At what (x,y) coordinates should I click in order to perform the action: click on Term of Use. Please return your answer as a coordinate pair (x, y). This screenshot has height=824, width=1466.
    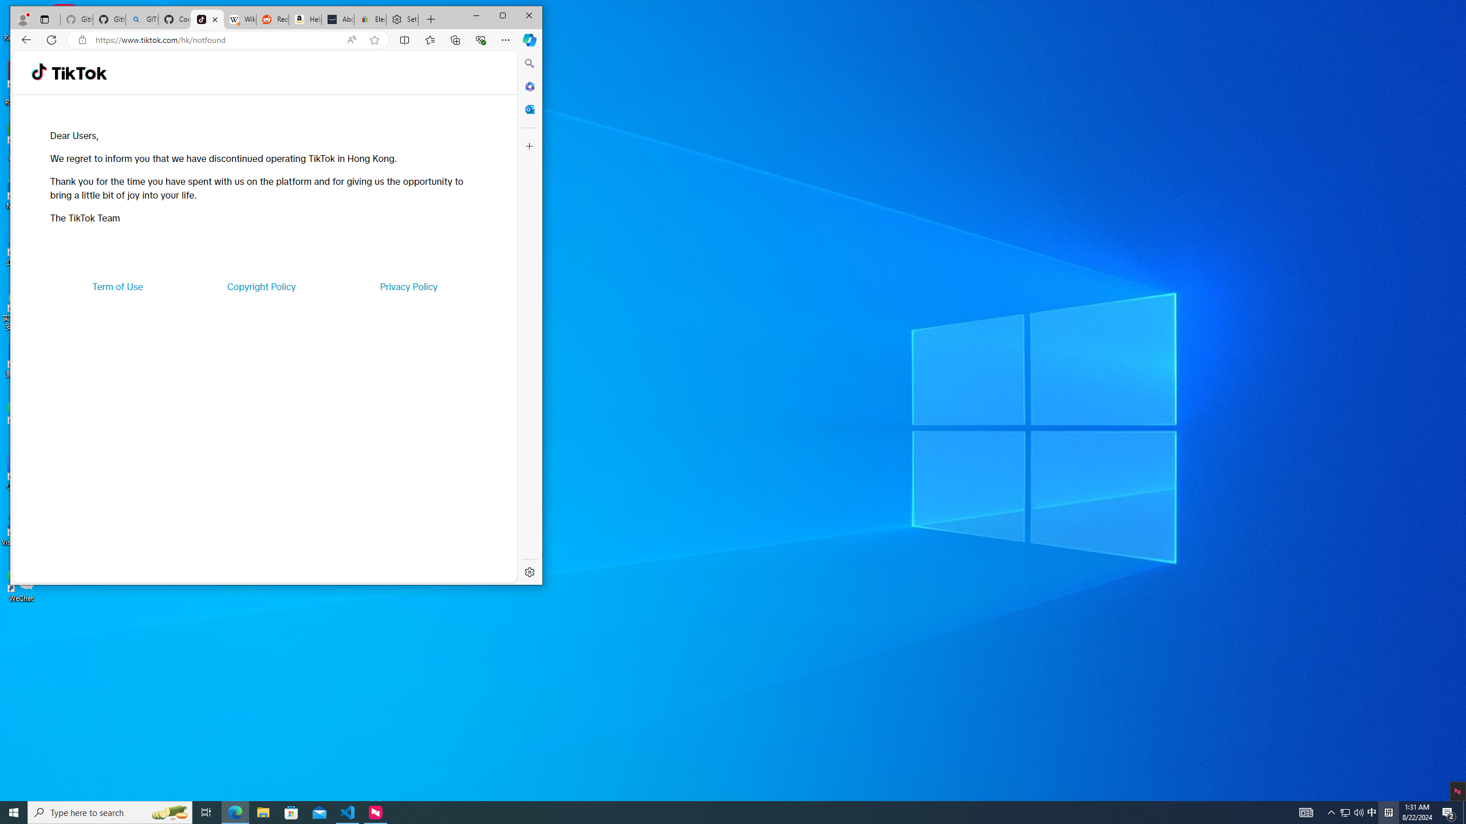
    Looking at the image, I should click on (118, 286).